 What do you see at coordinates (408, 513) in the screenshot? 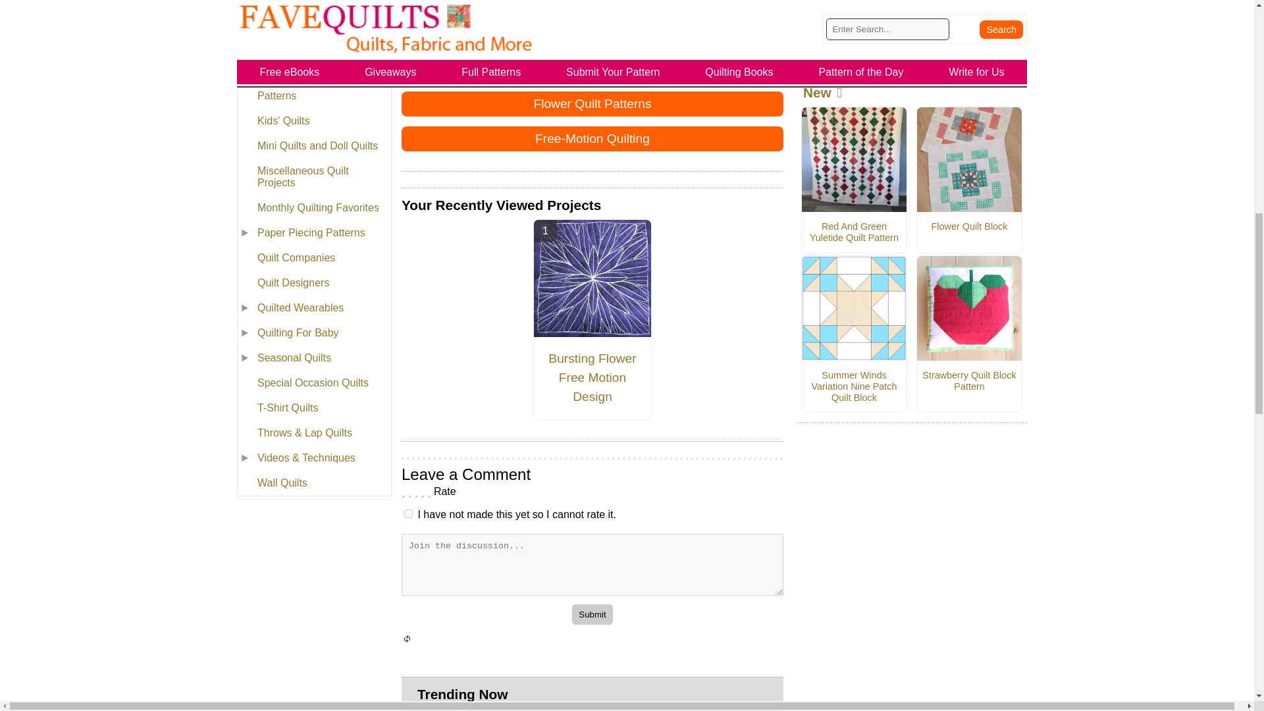
I see `1` at bounding box center [408, 513].